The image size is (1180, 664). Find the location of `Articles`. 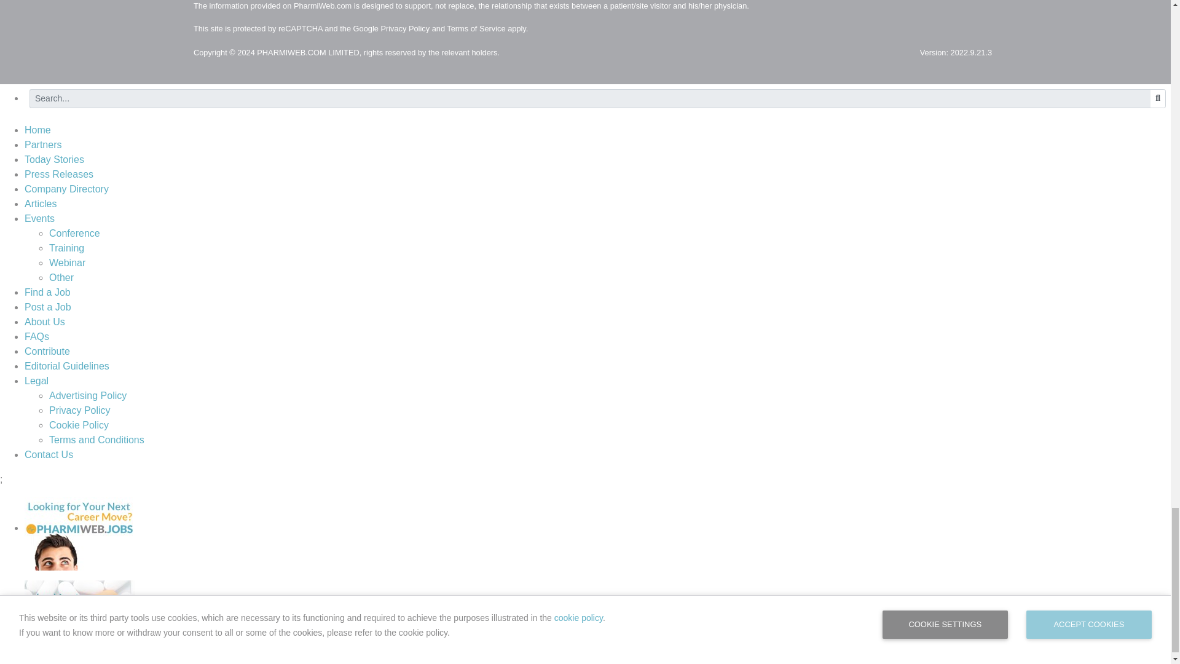

Articles is located at coordinates (41, 204).